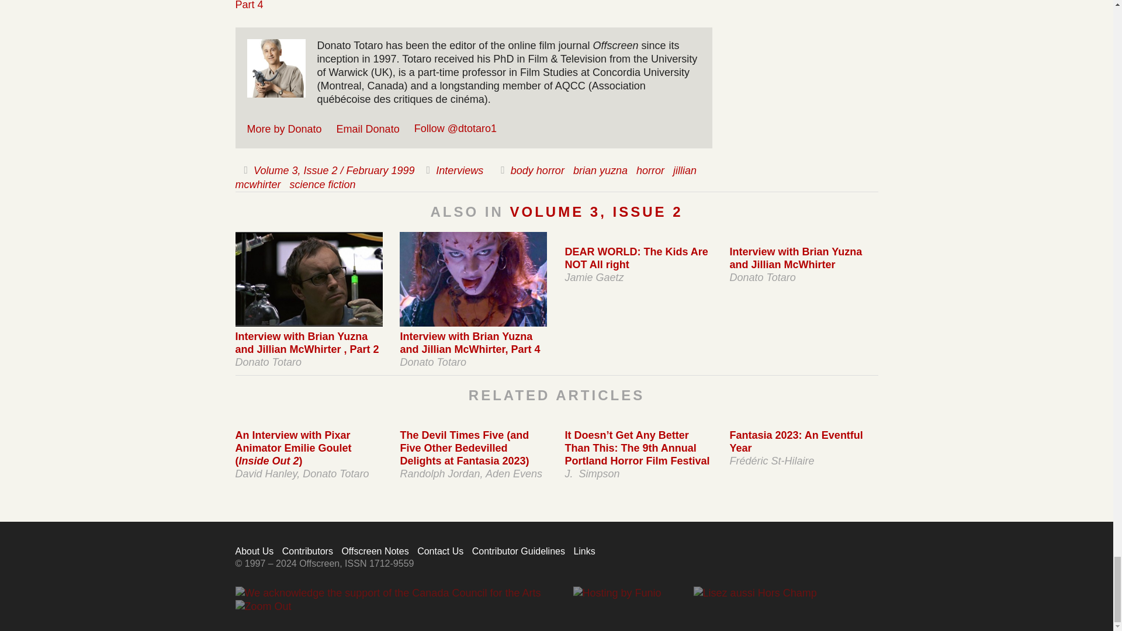 Image resolution: width=1122 pixels, height=631 pixels. What do you see at coordinates (465, 178) in the screenshot?
I see `jillian mcwhirter` at bounding box center [465, 178].